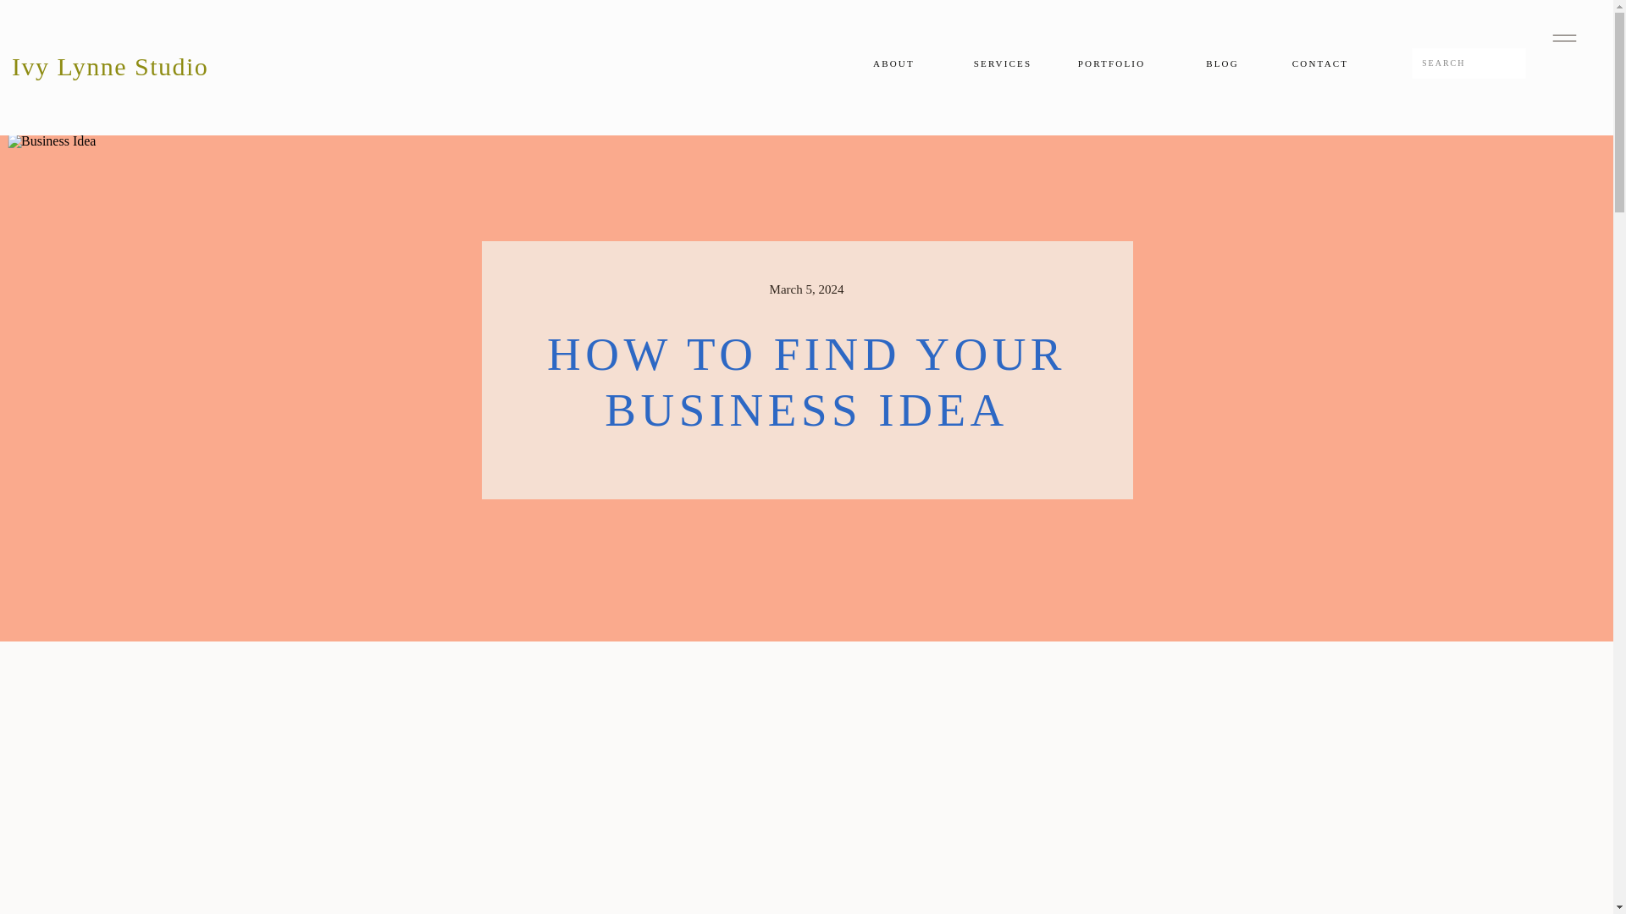 This screenshot has height=914, width=1626. What do you see at coordinates (1223, 63) in the screenshot?
I see `BLOG` at bounding box center [1223, 63].